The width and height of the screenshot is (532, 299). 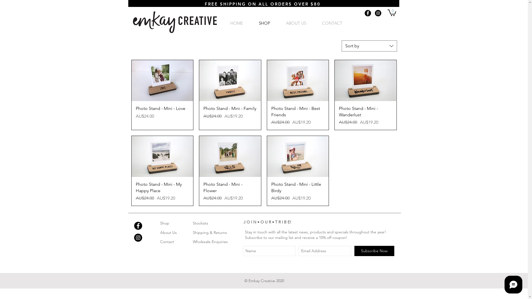 I want to click on Shipping & Returns, so click(x=210, y=233).